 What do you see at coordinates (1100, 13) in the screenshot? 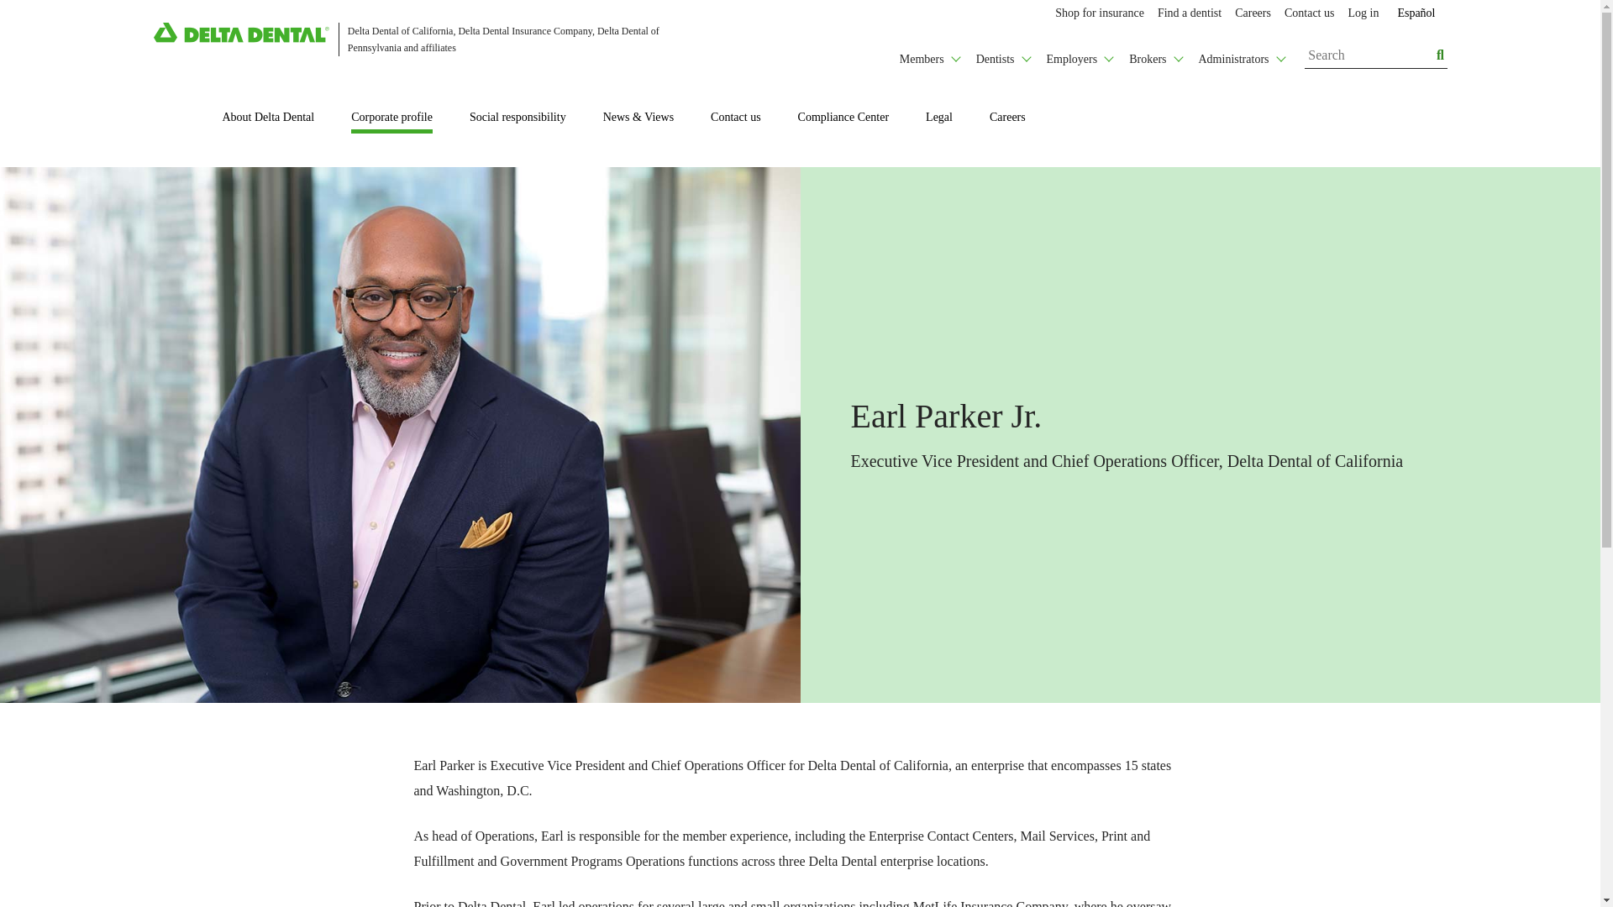
I see `Shop for insurance` at bounding box center [1100, 13].